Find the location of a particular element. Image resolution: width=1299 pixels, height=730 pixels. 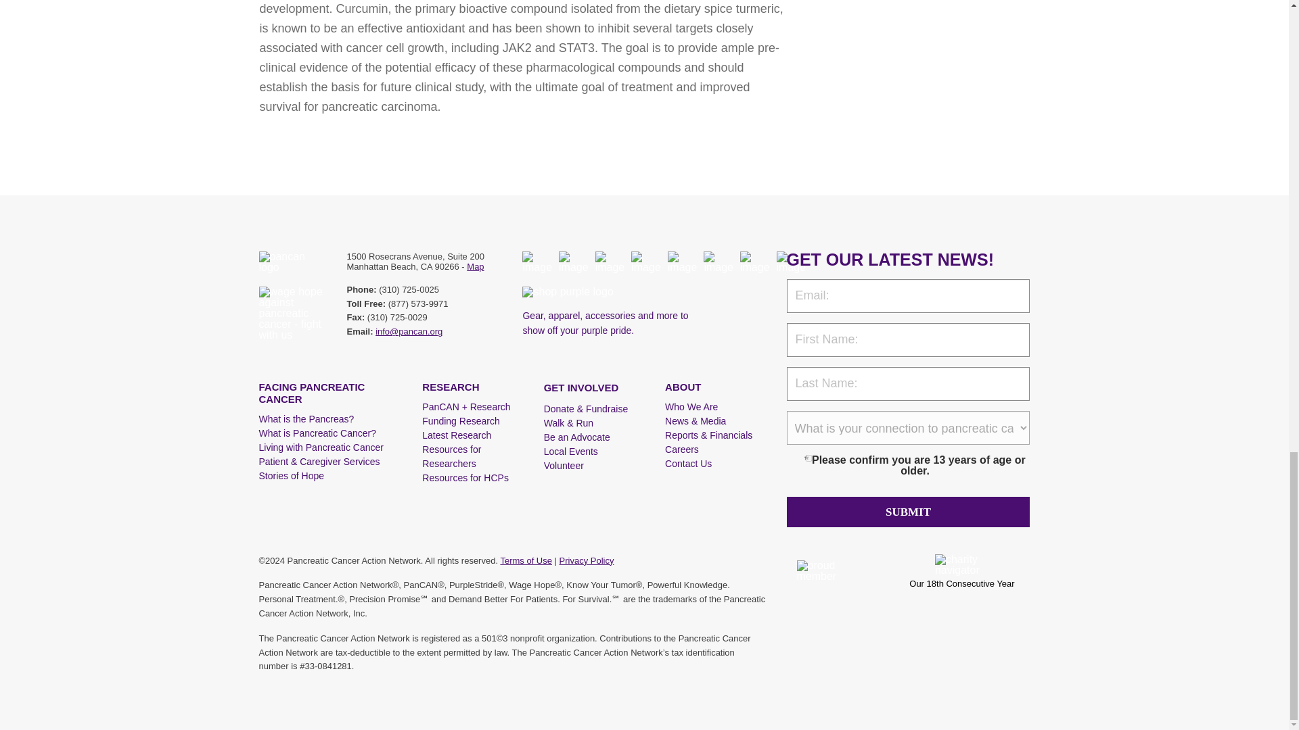

wpcc is located at coordinates (836, 570).